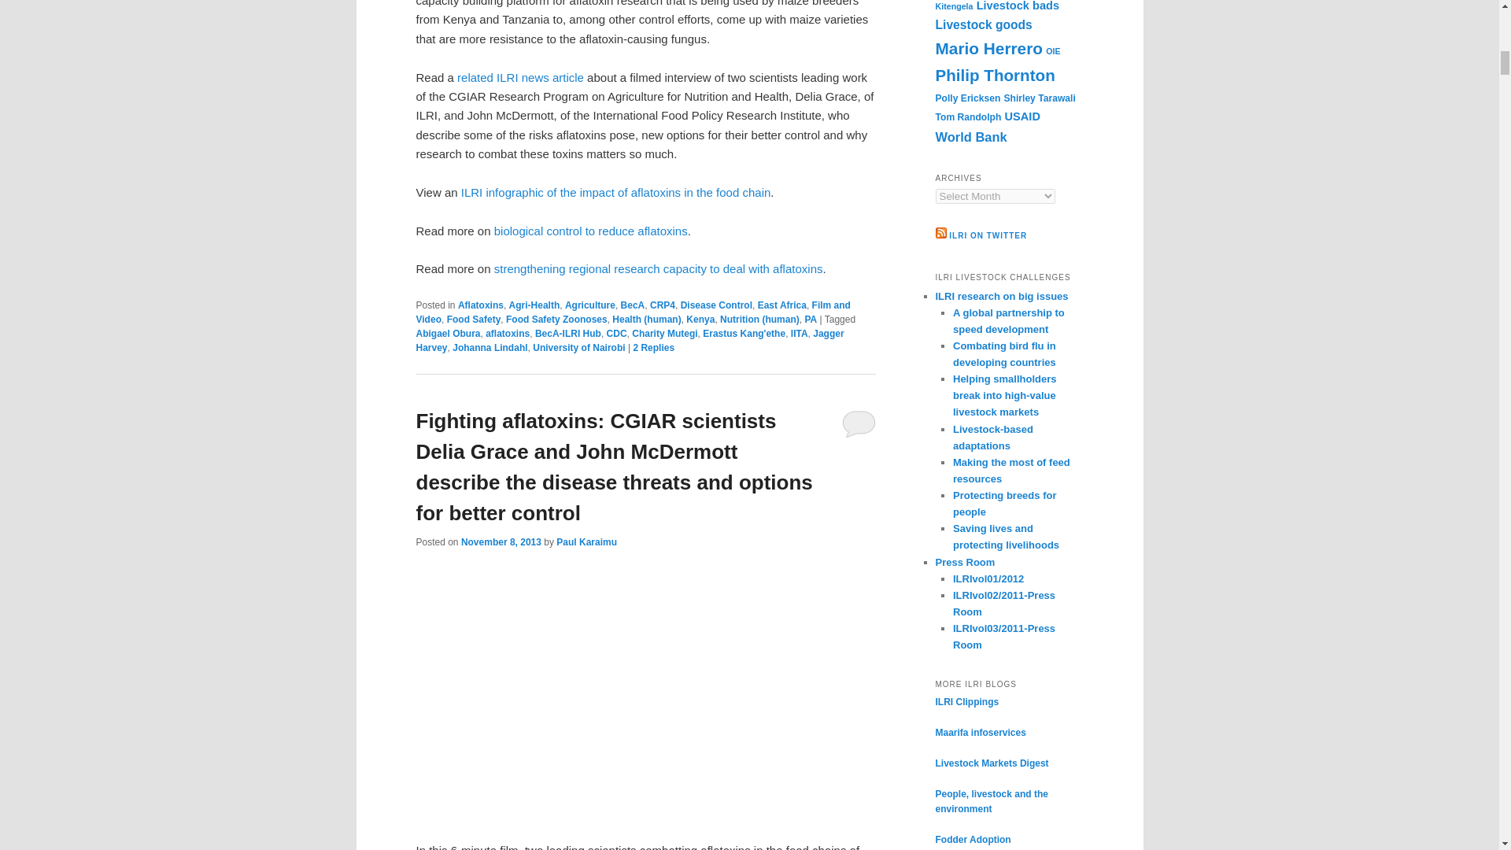 This screenshot has width=1511, height=850. Describe the element at coordinates (811, 319) in the screenshot. I see `PA` at that location.